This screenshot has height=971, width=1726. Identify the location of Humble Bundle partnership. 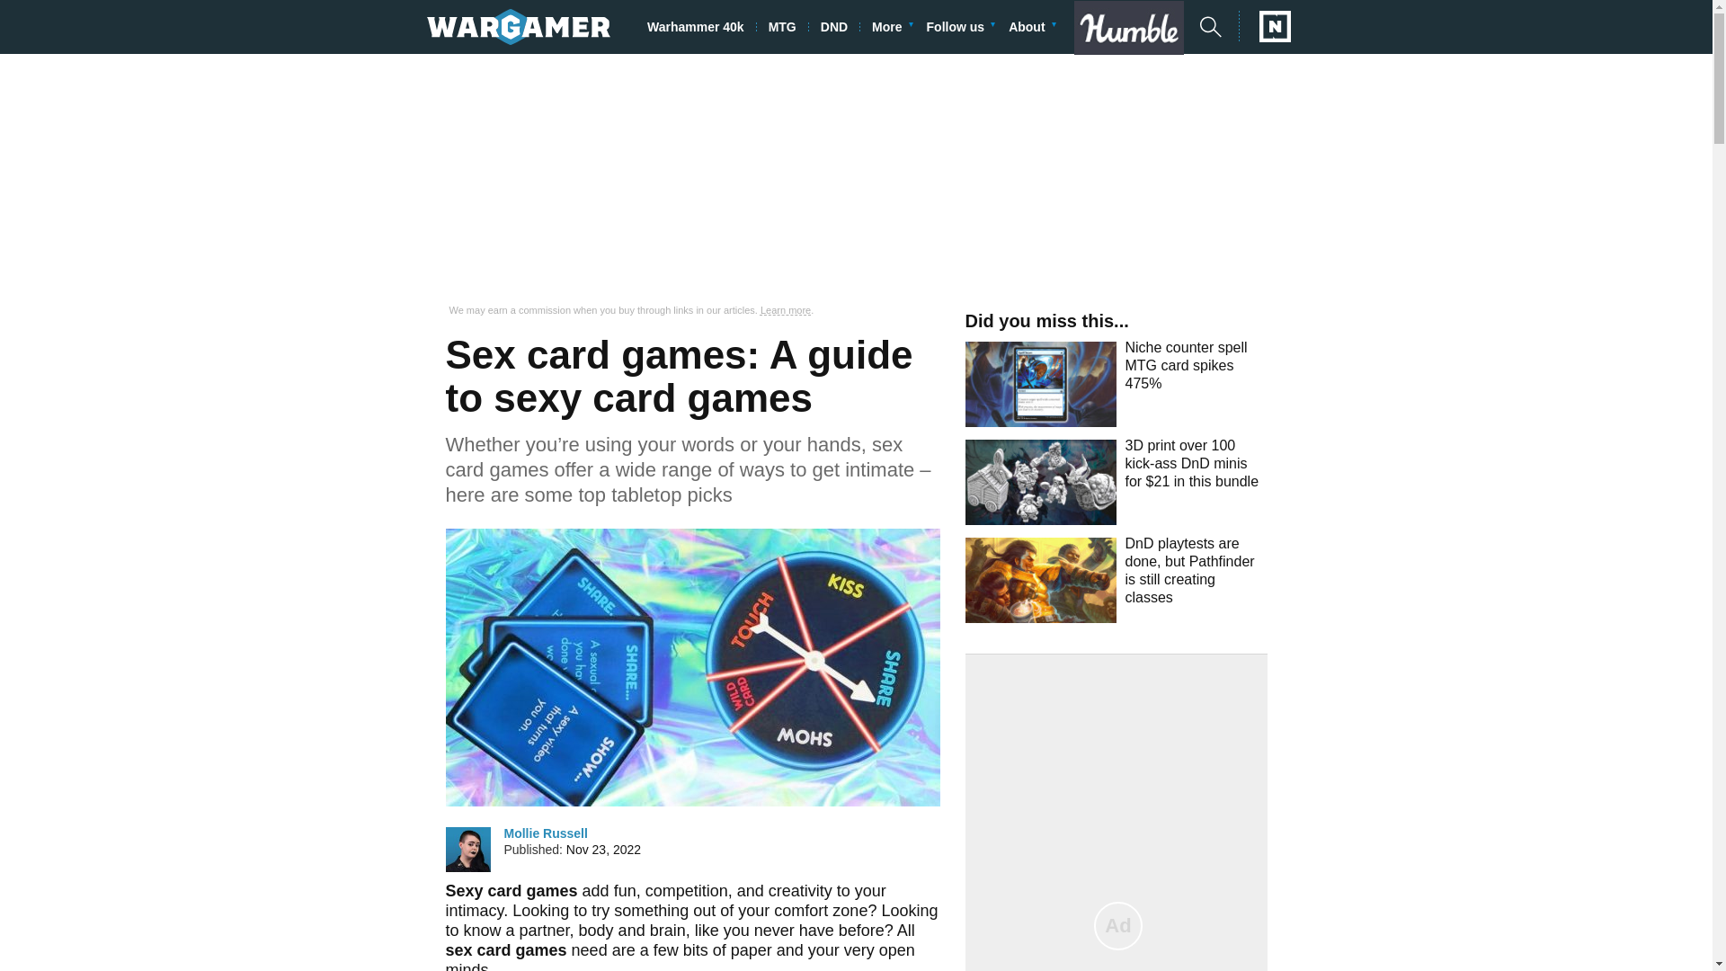
(1135, 27).